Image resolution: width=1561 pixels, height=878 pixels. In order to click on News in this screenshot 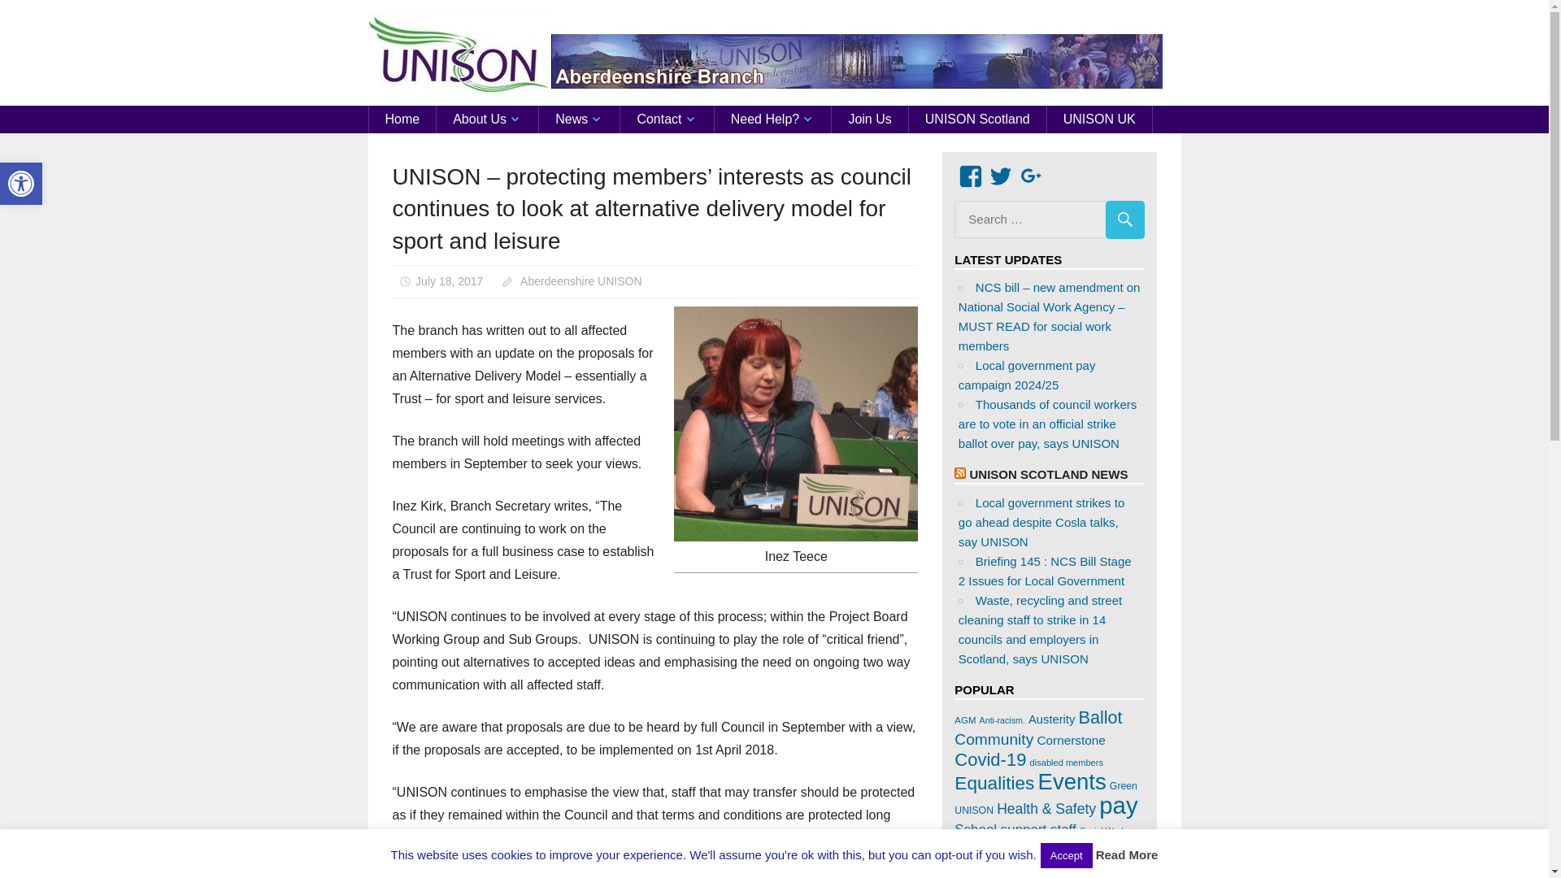, I will do `click(579, 119)`.